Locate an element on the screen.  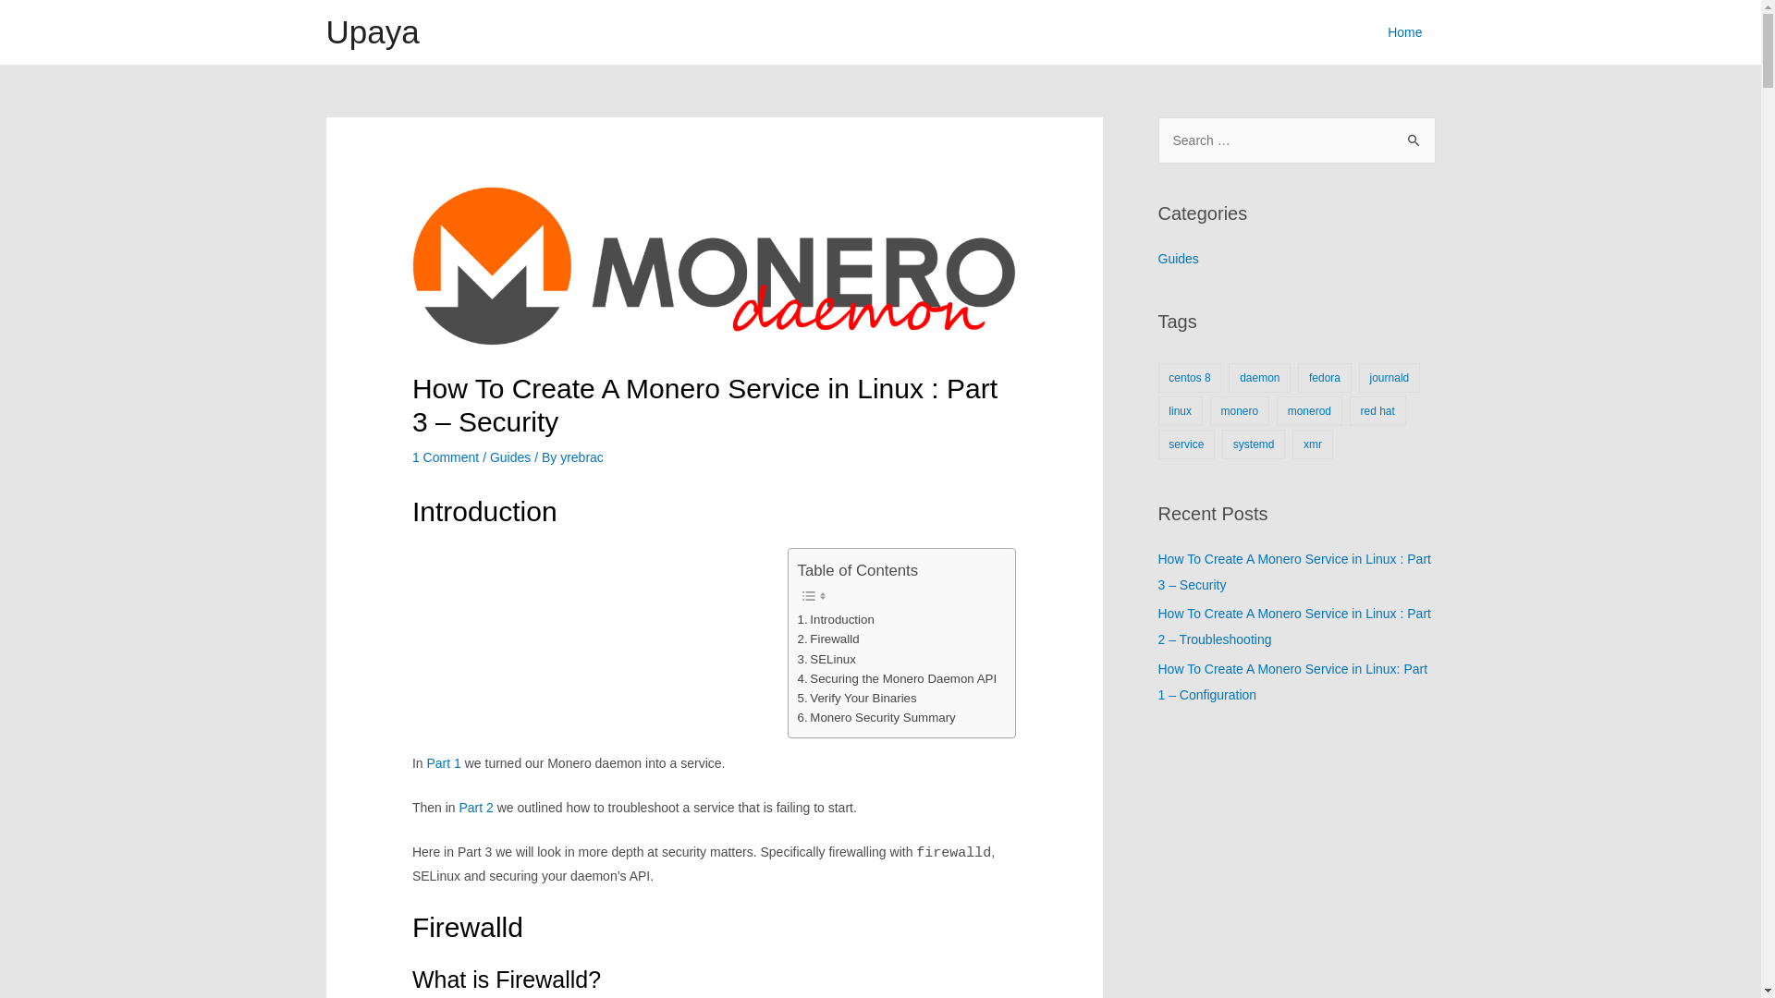
fedora is located at coordinates (1325, 378).